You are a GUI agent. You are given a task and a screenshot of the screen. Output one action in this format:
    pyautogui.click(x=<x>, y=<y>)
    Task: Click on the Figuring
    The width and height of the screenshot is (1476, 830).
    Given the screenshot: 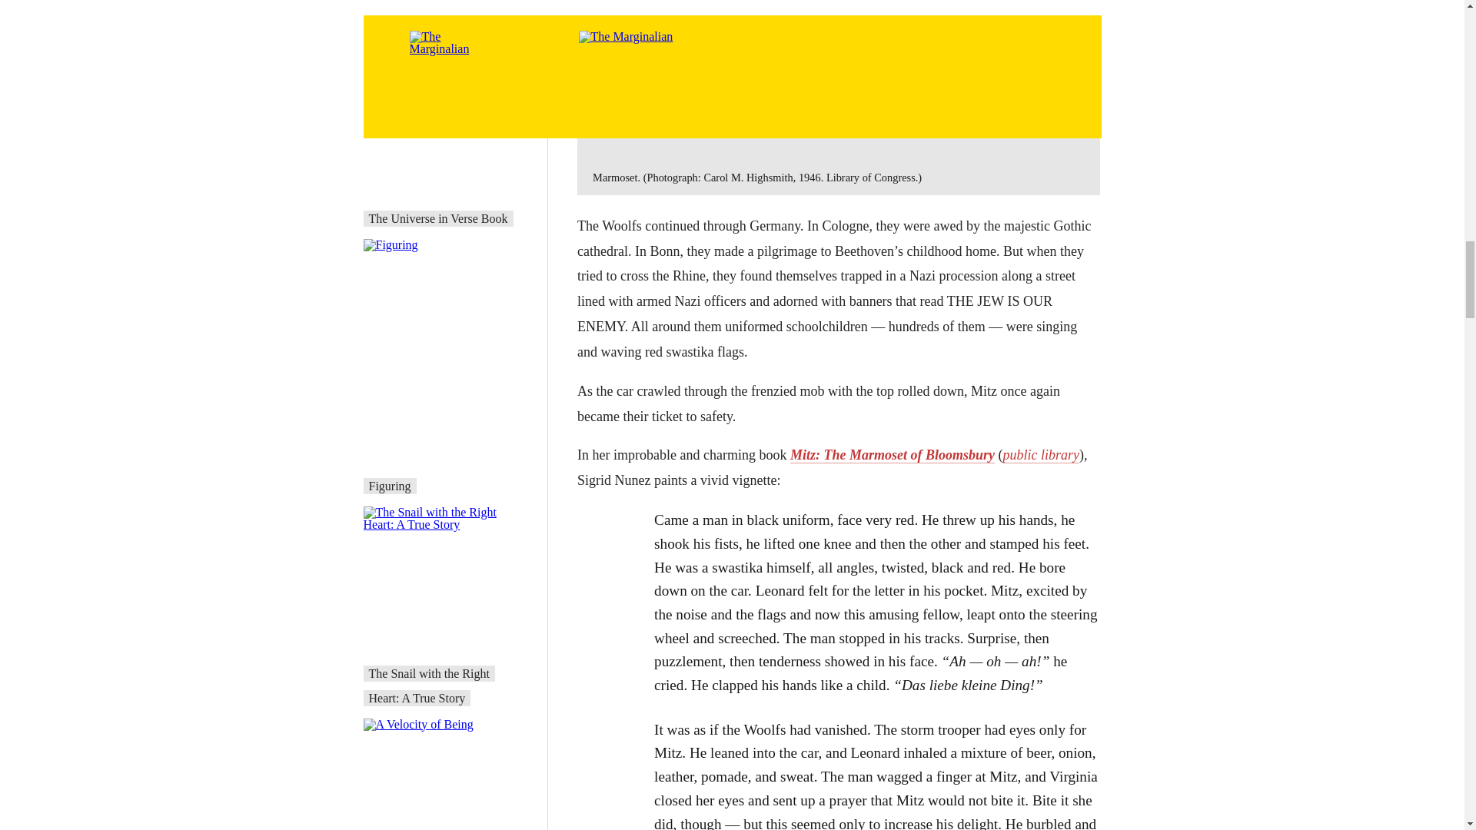 What is the action you would take?
    pyautogui.click(x=391, y=486)
    